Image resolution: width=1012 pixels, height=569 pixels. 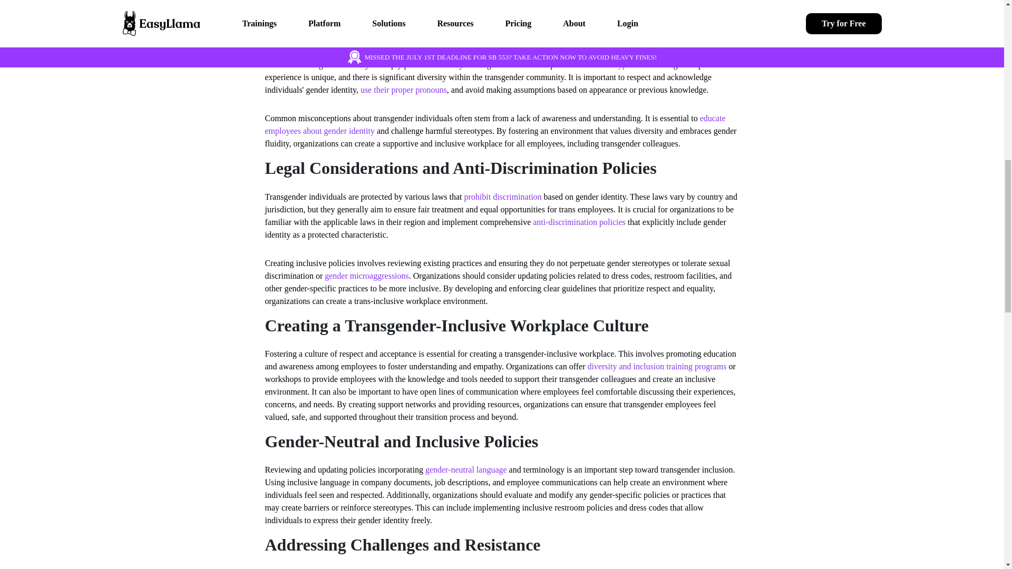 I want to click on gender microaggressions, so click(x=367, y=276).